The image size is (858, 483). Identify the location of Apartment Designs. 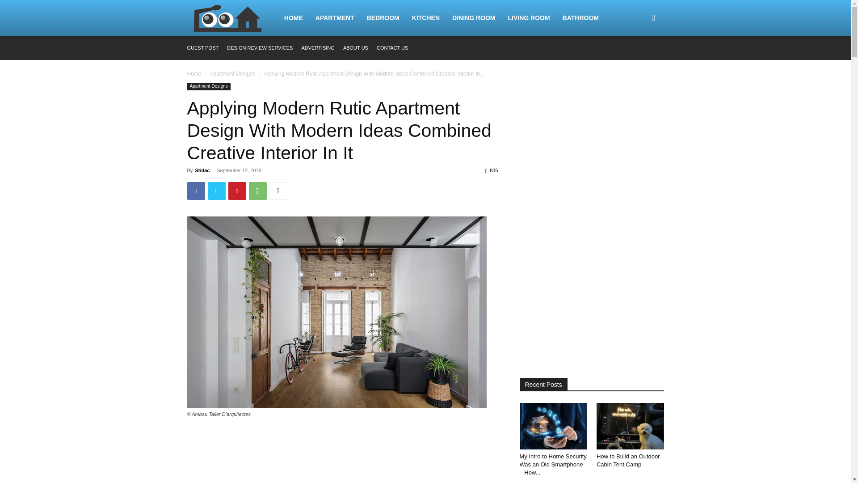
(208, 86).